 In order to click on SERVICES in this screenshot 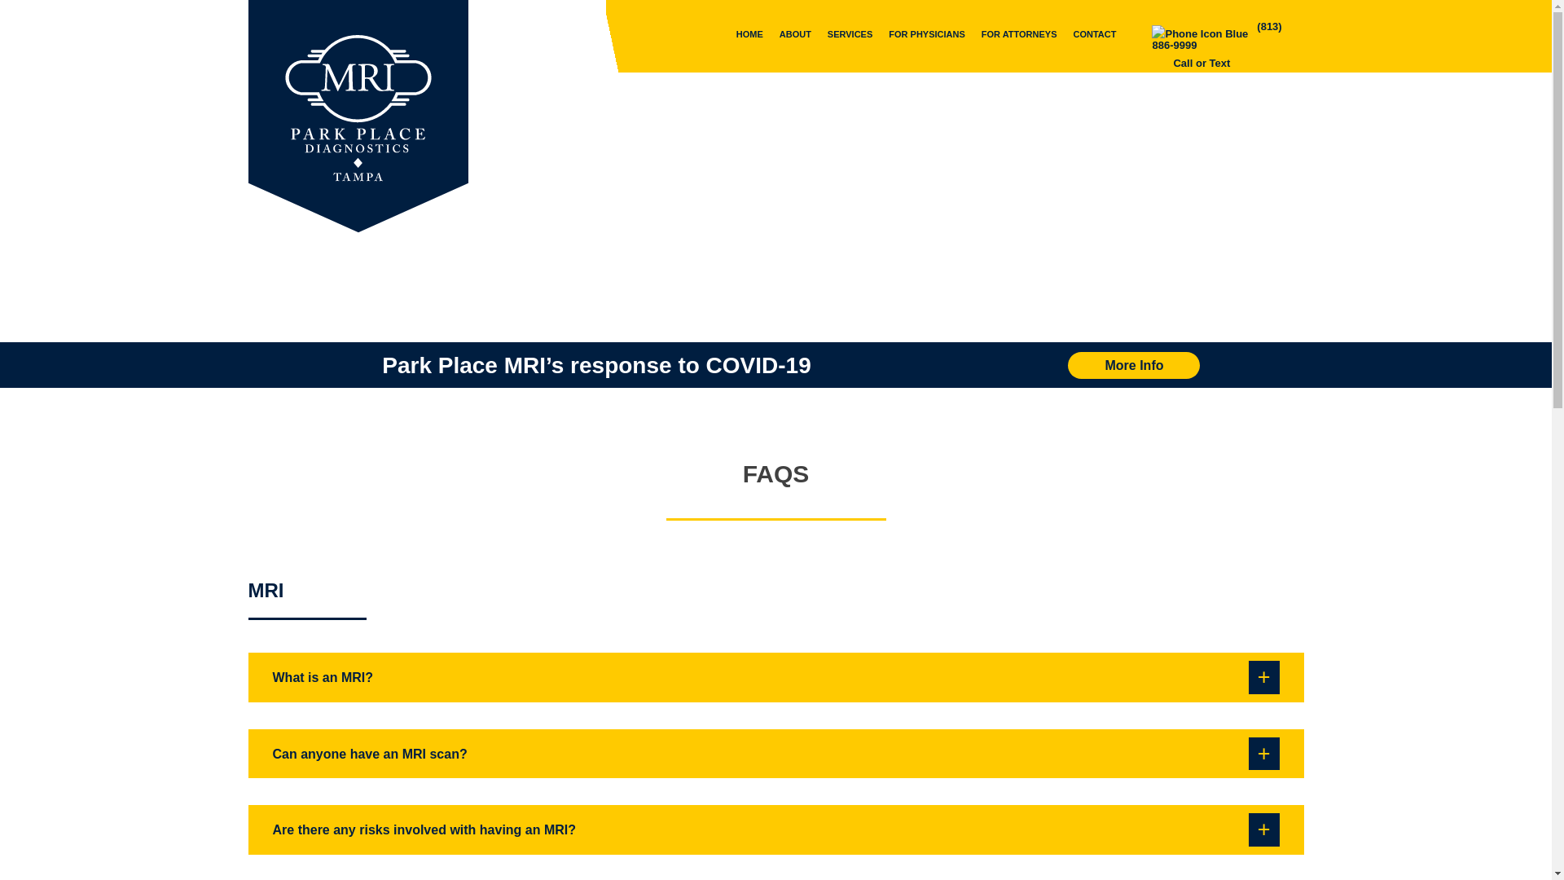, I will do `click(850, 34)`.